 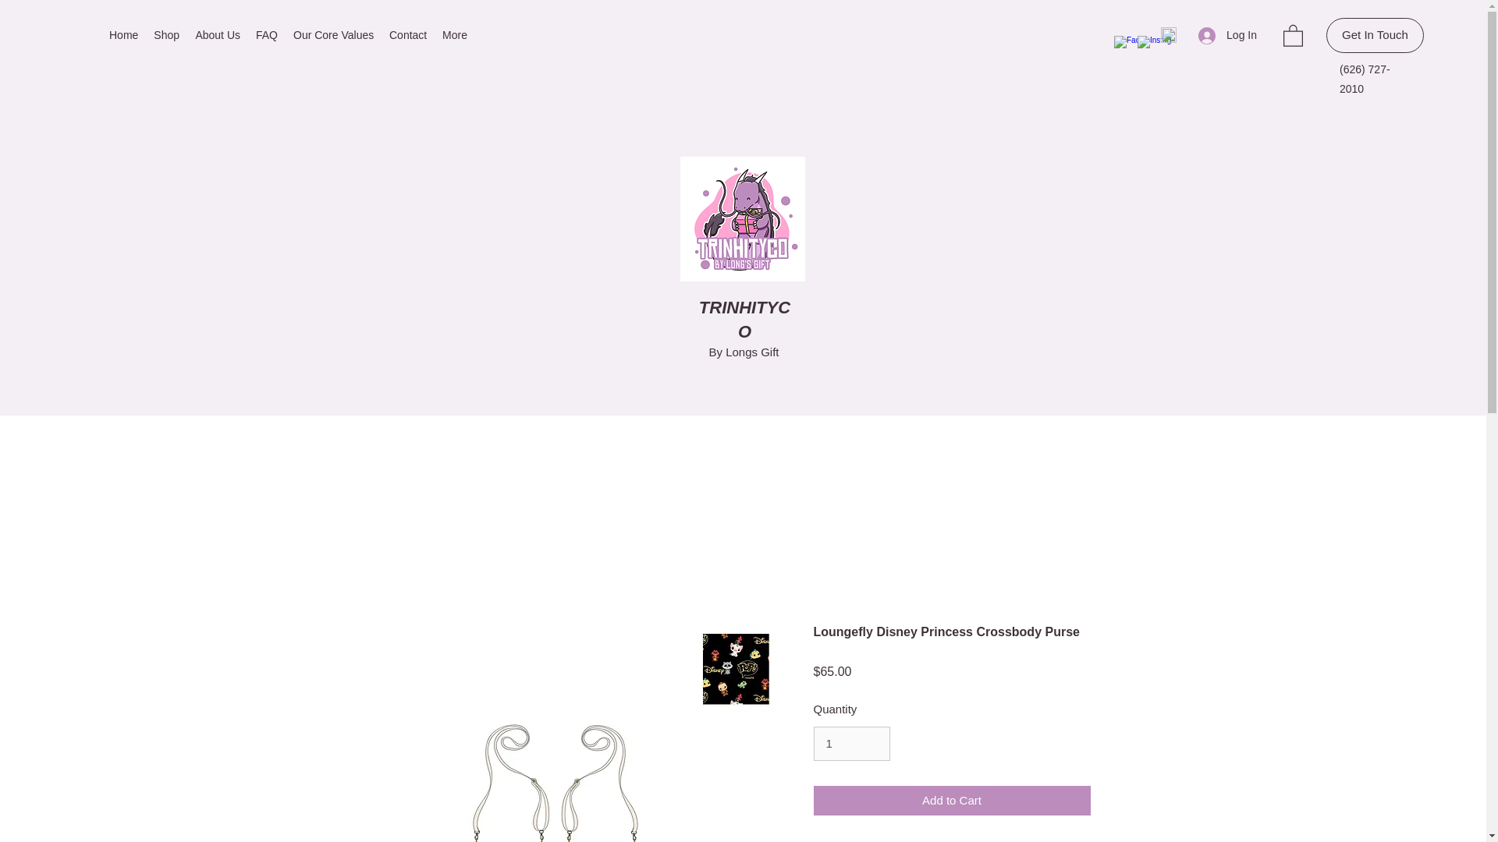 What do you see at coordinates (166, 35) in the screenshot?
I see `Shop` at bounding box center [166, 35].